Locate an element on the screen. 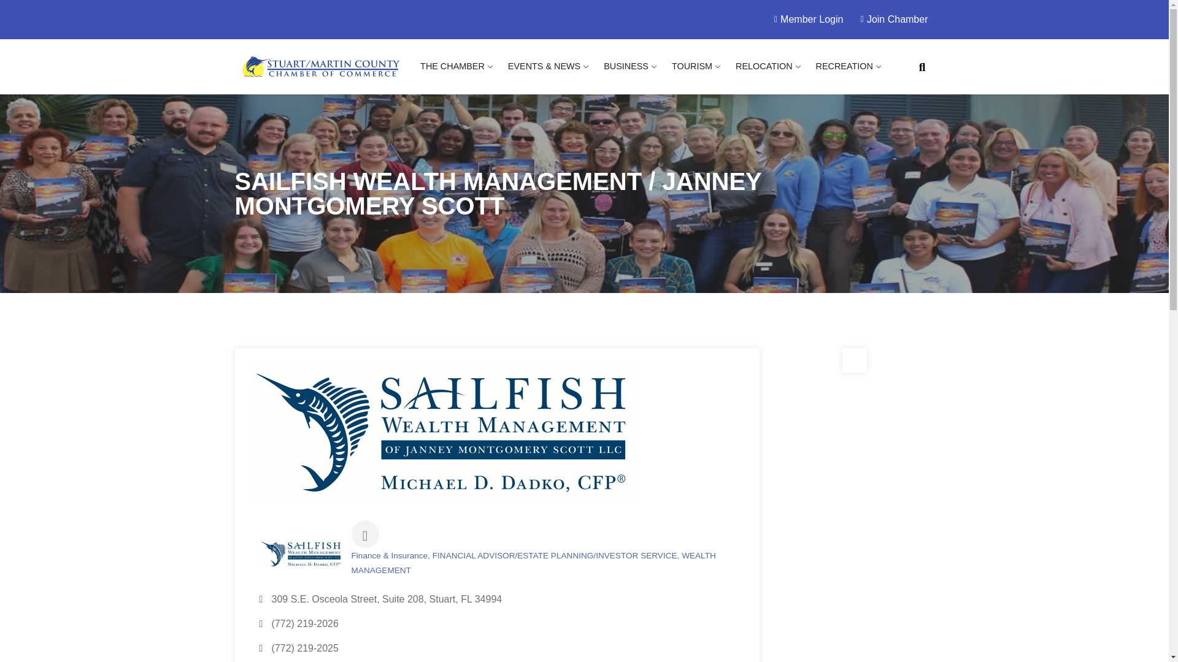 Image resolution: width=1178 pixels, height=662 pixels. RELOCATION is located at coordinates (764, 66).